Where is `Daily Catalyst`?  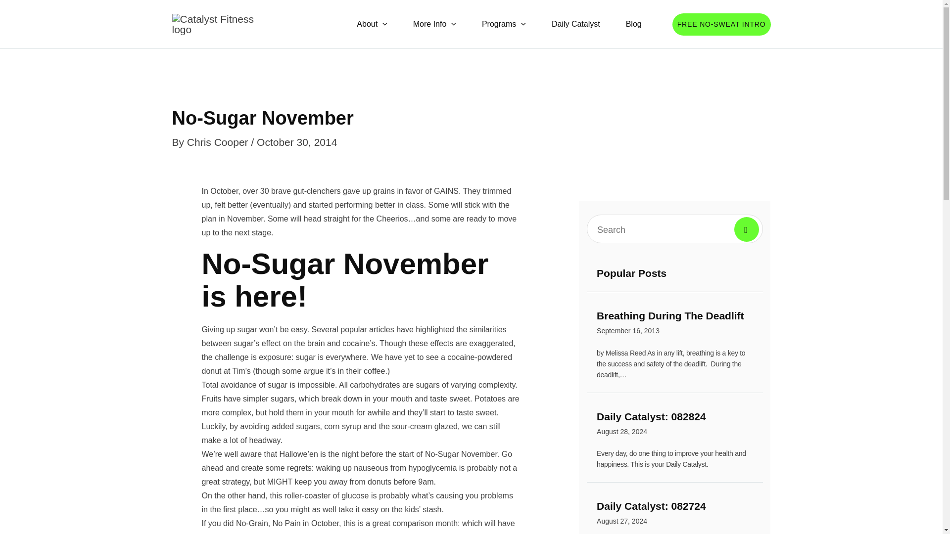
Daily Catalyst is located at coordinates (675, 425).